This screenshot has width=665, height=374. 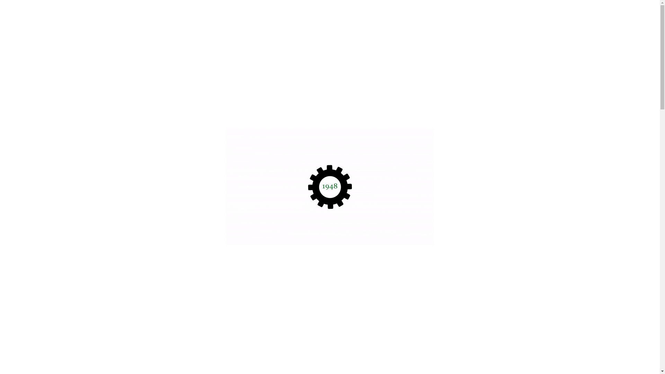 What do you see at coordinates (462, 15) in the screenshot?
I see `REGISTER` at bounding box center [462, 15].